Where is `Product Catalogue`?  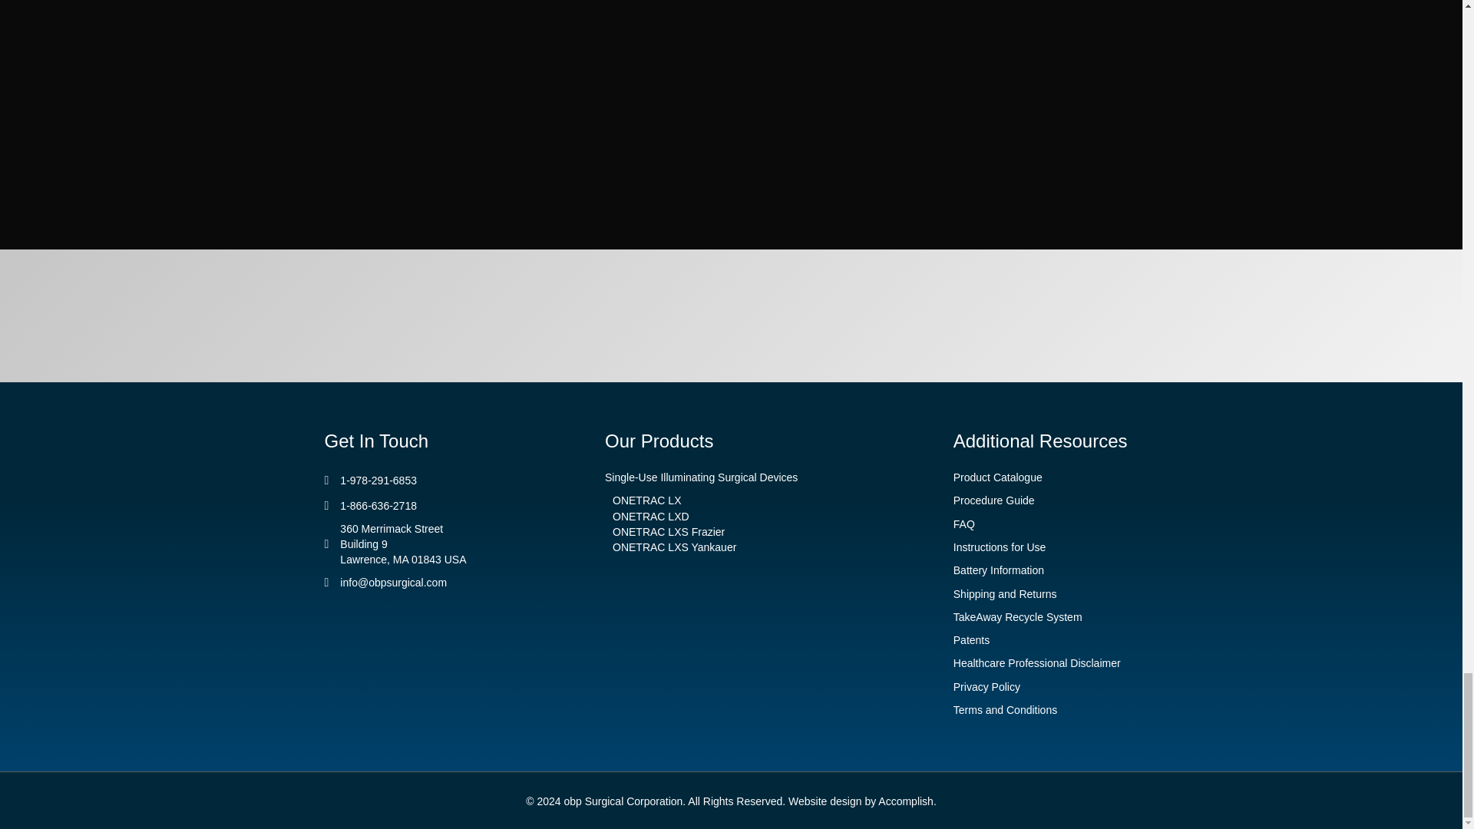 Product Catalogue is located at coordinates (998, 477).